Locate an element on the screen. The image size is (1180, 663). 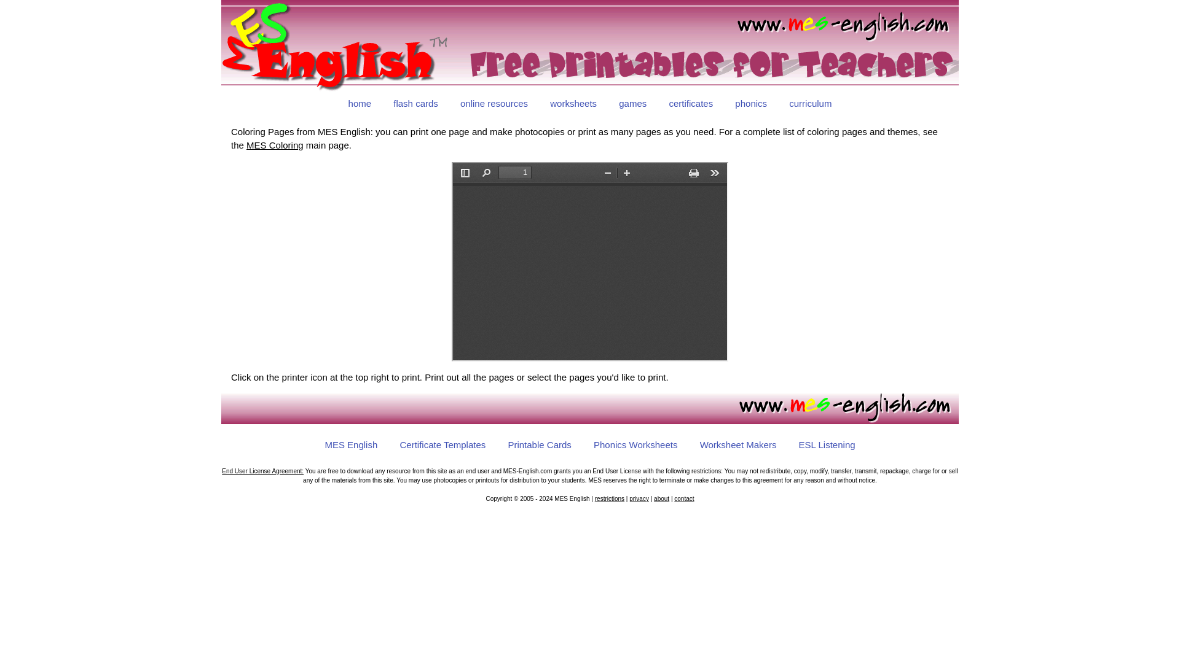
Certificate Templates is located at coordinates (442, 446).